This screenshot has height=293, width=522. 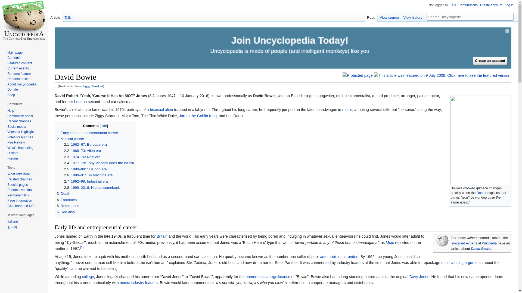 I want to click on Join Uncyclopedia Today!, so click(x=290, y=40).